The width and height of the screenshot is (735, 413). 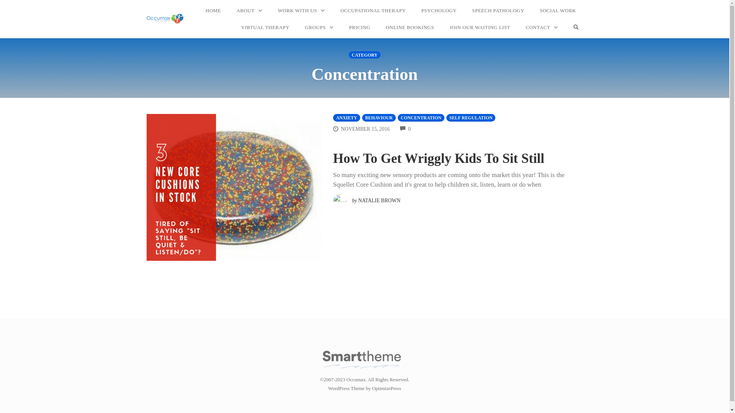 What do you see at coordinates (213, 11) in the screenshot?
I see `HOME` at bounding box center [213, 11].